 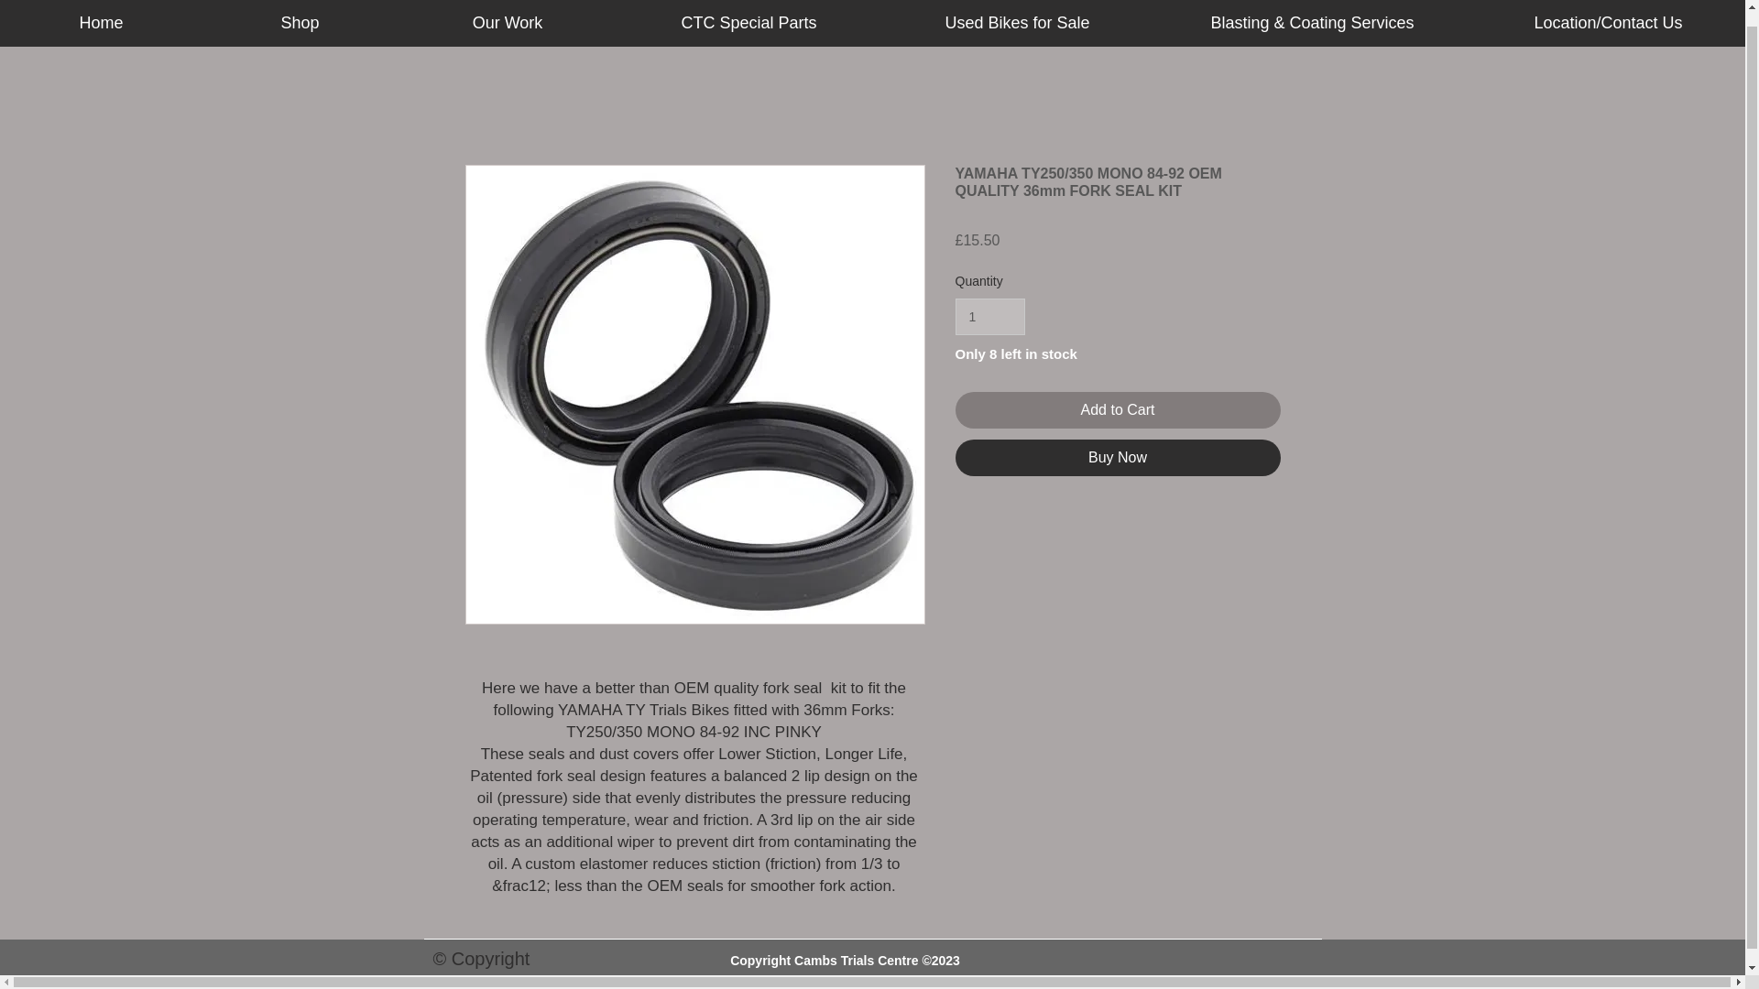 What do you see at coordinates (1118, 457) in the screenshot?
I see `Buy Now` at bounding box center [1118, 457].